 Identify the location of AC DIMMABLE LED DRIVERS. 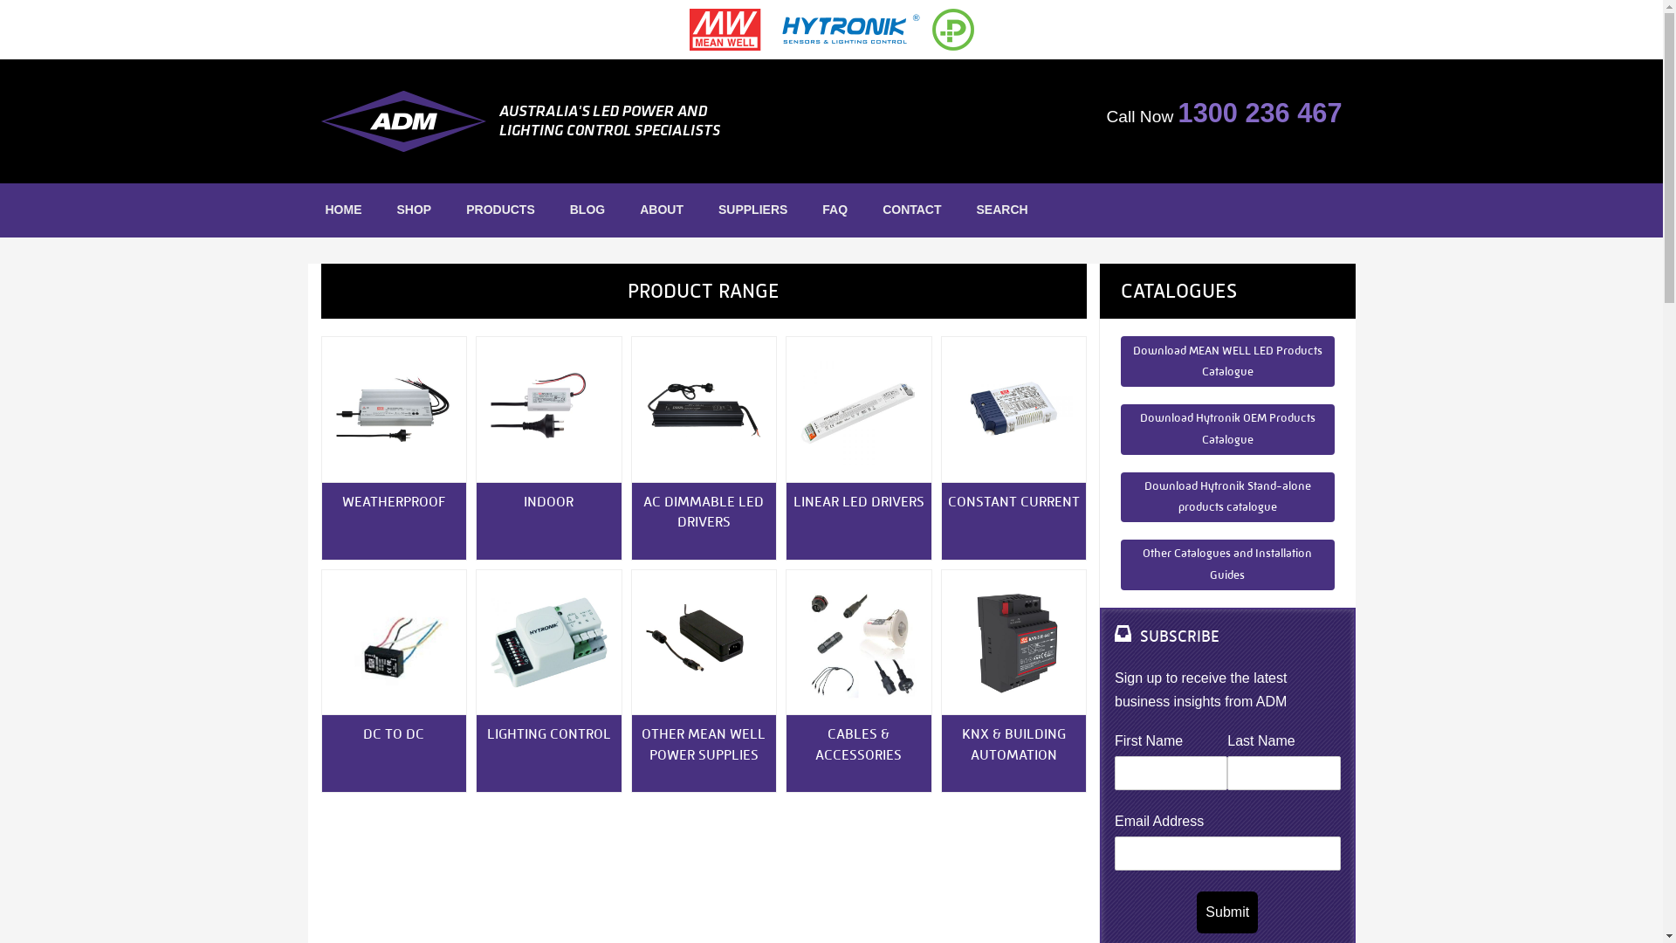
(704, 521).